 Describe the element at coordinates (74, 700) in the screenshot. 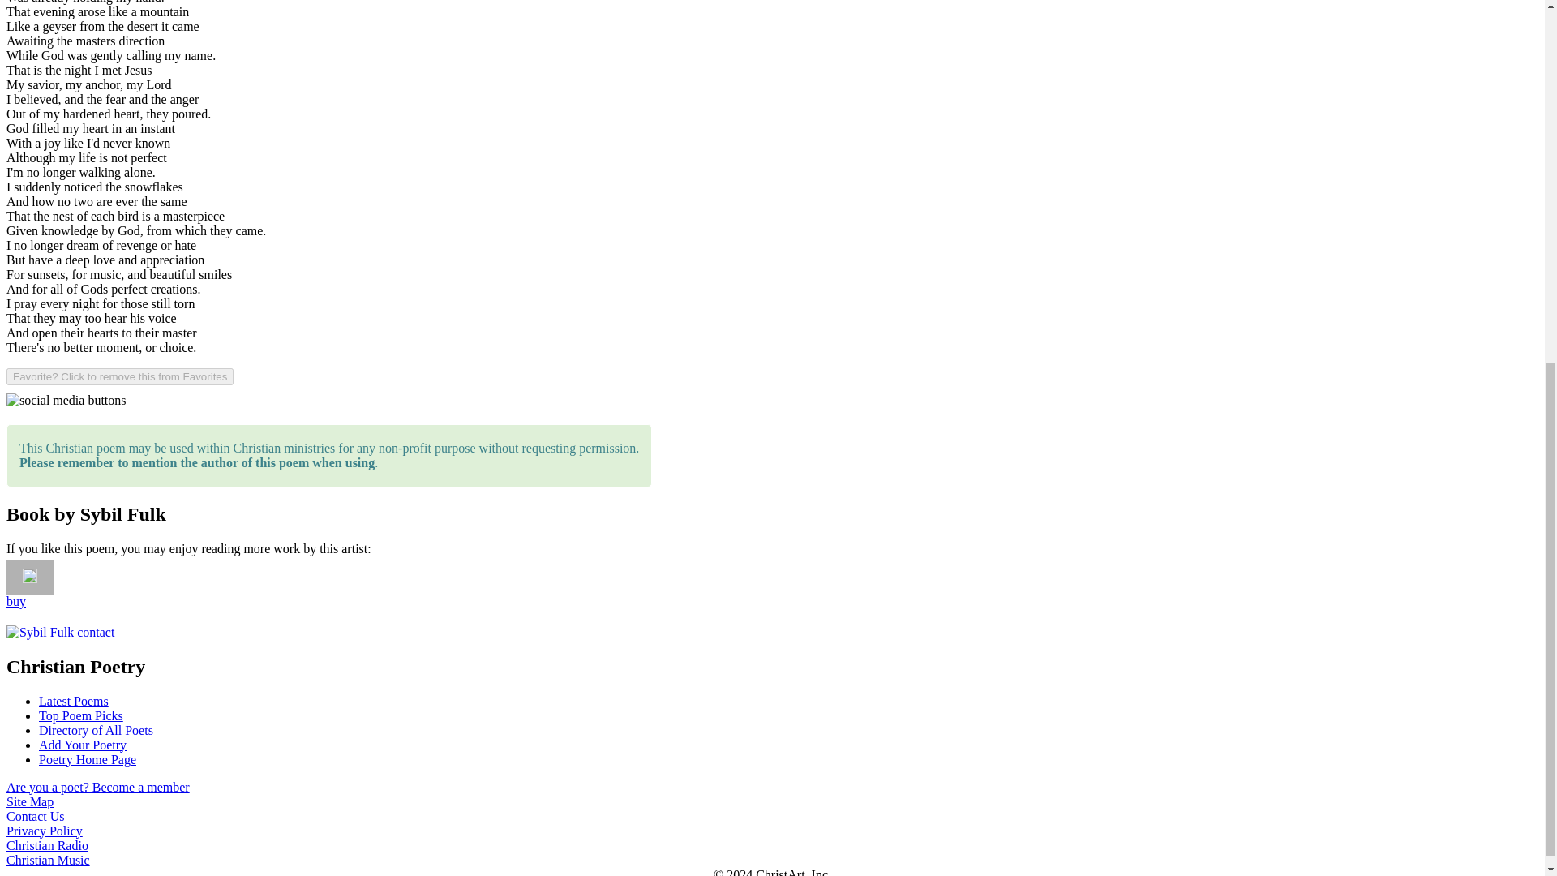

I see `Latest Poems` at that location.